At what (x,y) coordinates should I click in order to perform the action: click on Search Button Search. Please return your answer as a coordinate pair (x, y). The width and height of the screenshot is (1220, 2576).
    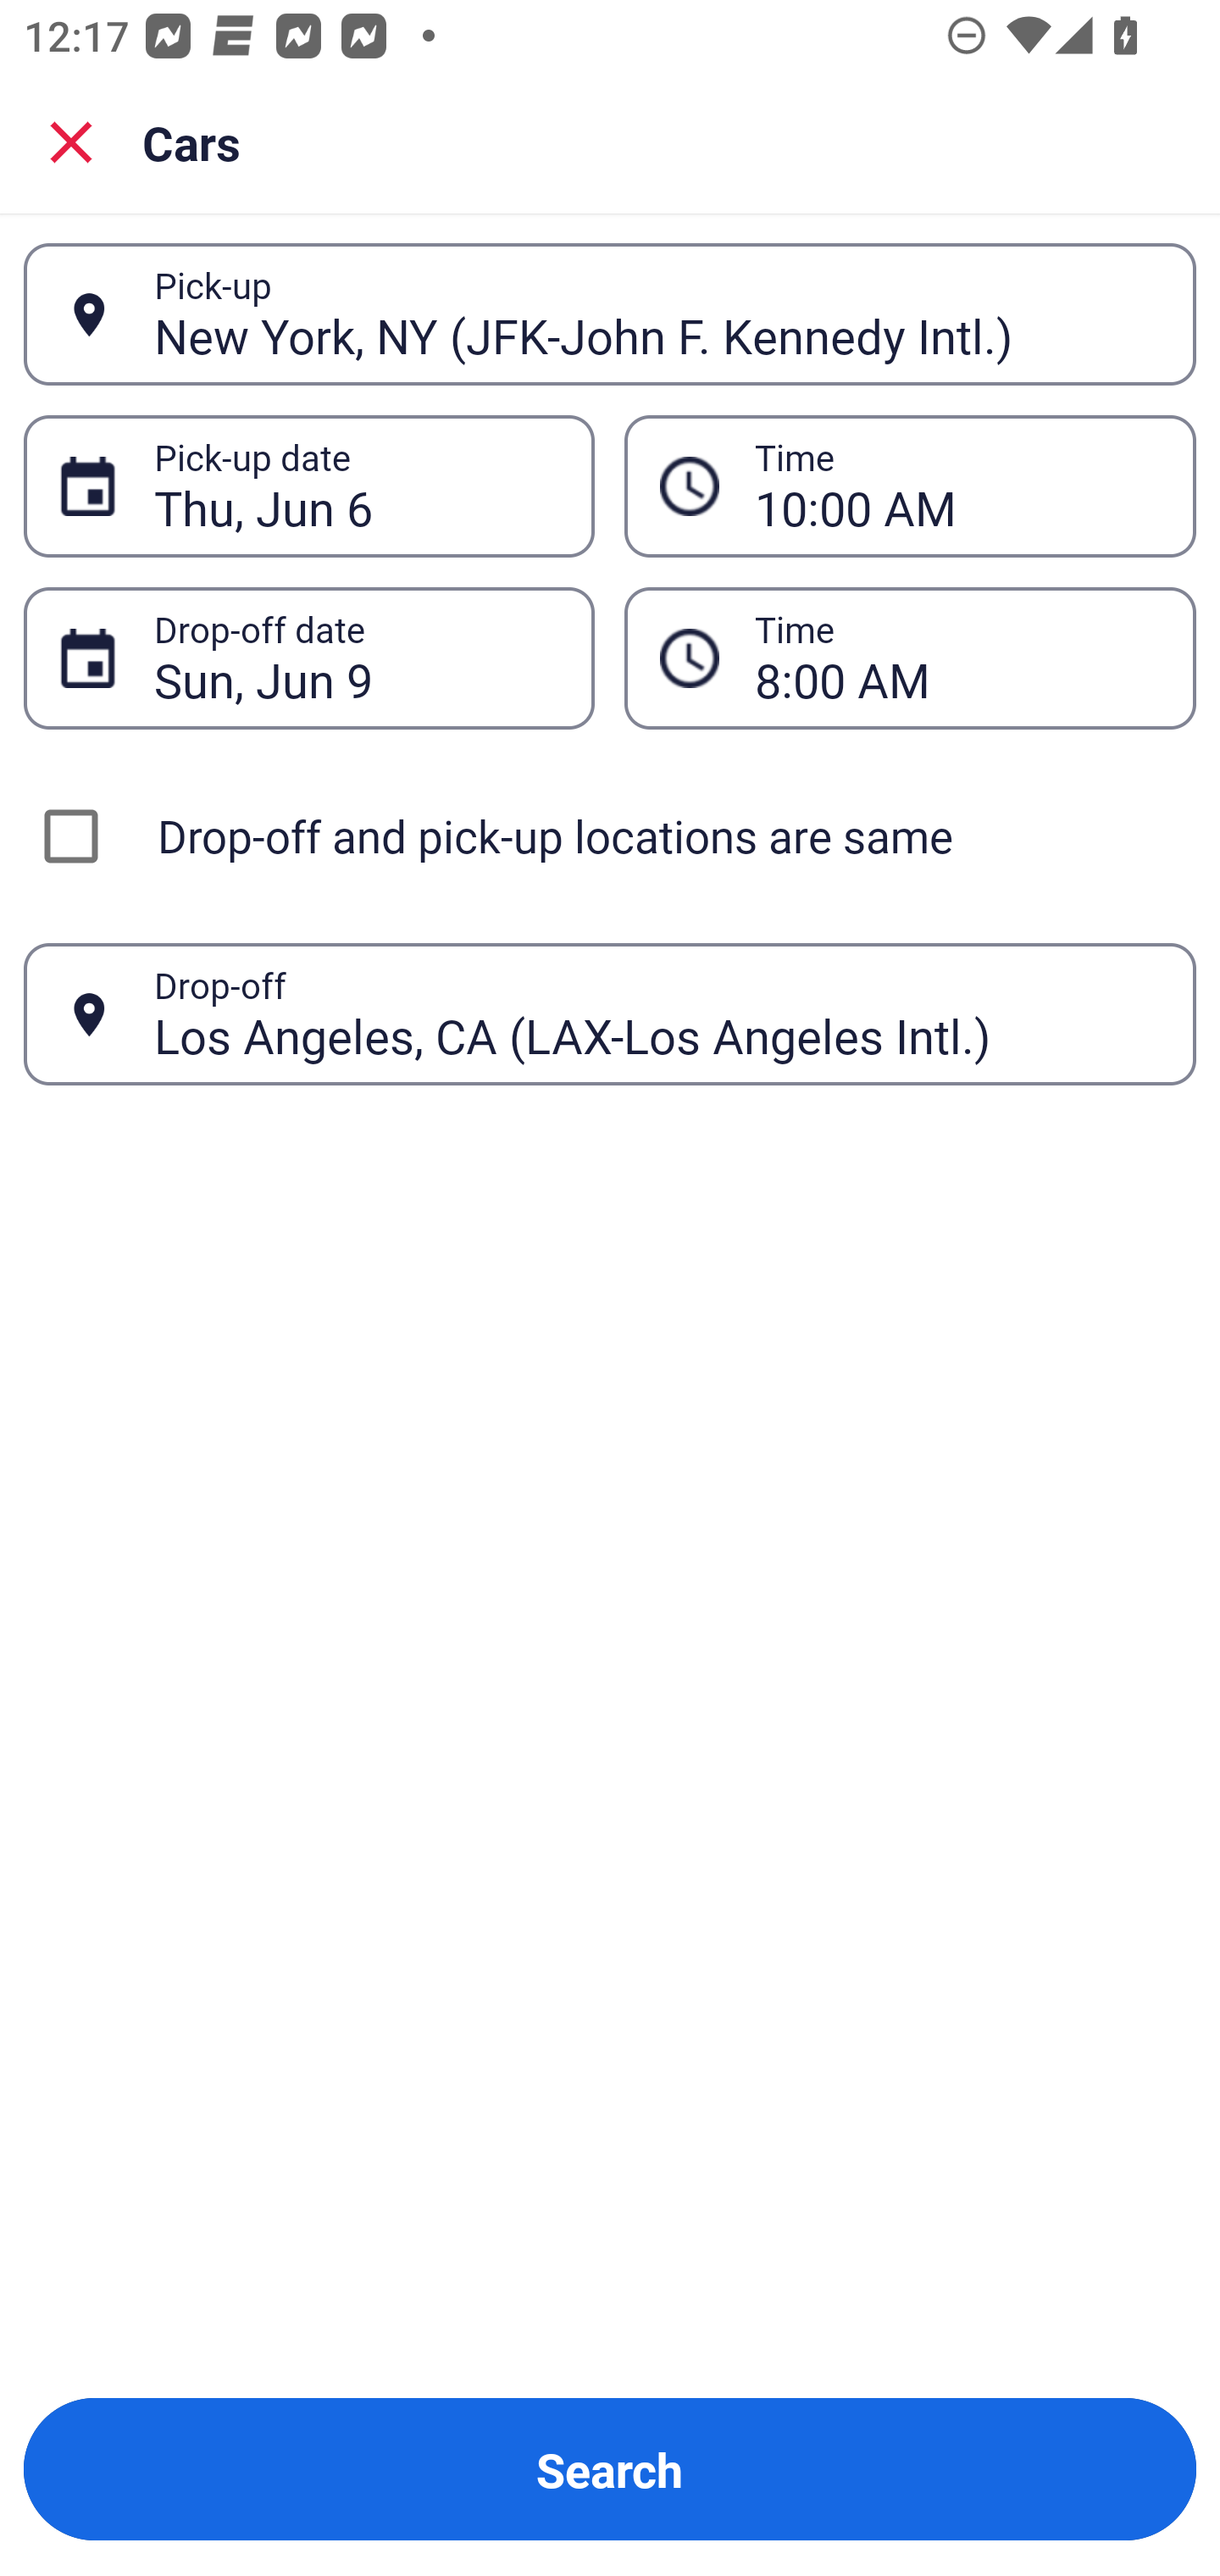
    Looking at the image, I should click on (610, 2469).